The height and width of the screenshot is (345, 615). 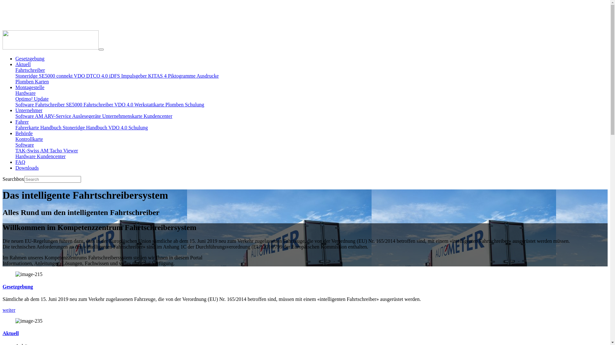 What do you see at coordinates (144, 76) in the screenshot?
I see `Impulsgeber KITAS 4` at bounding box center [144, 76].